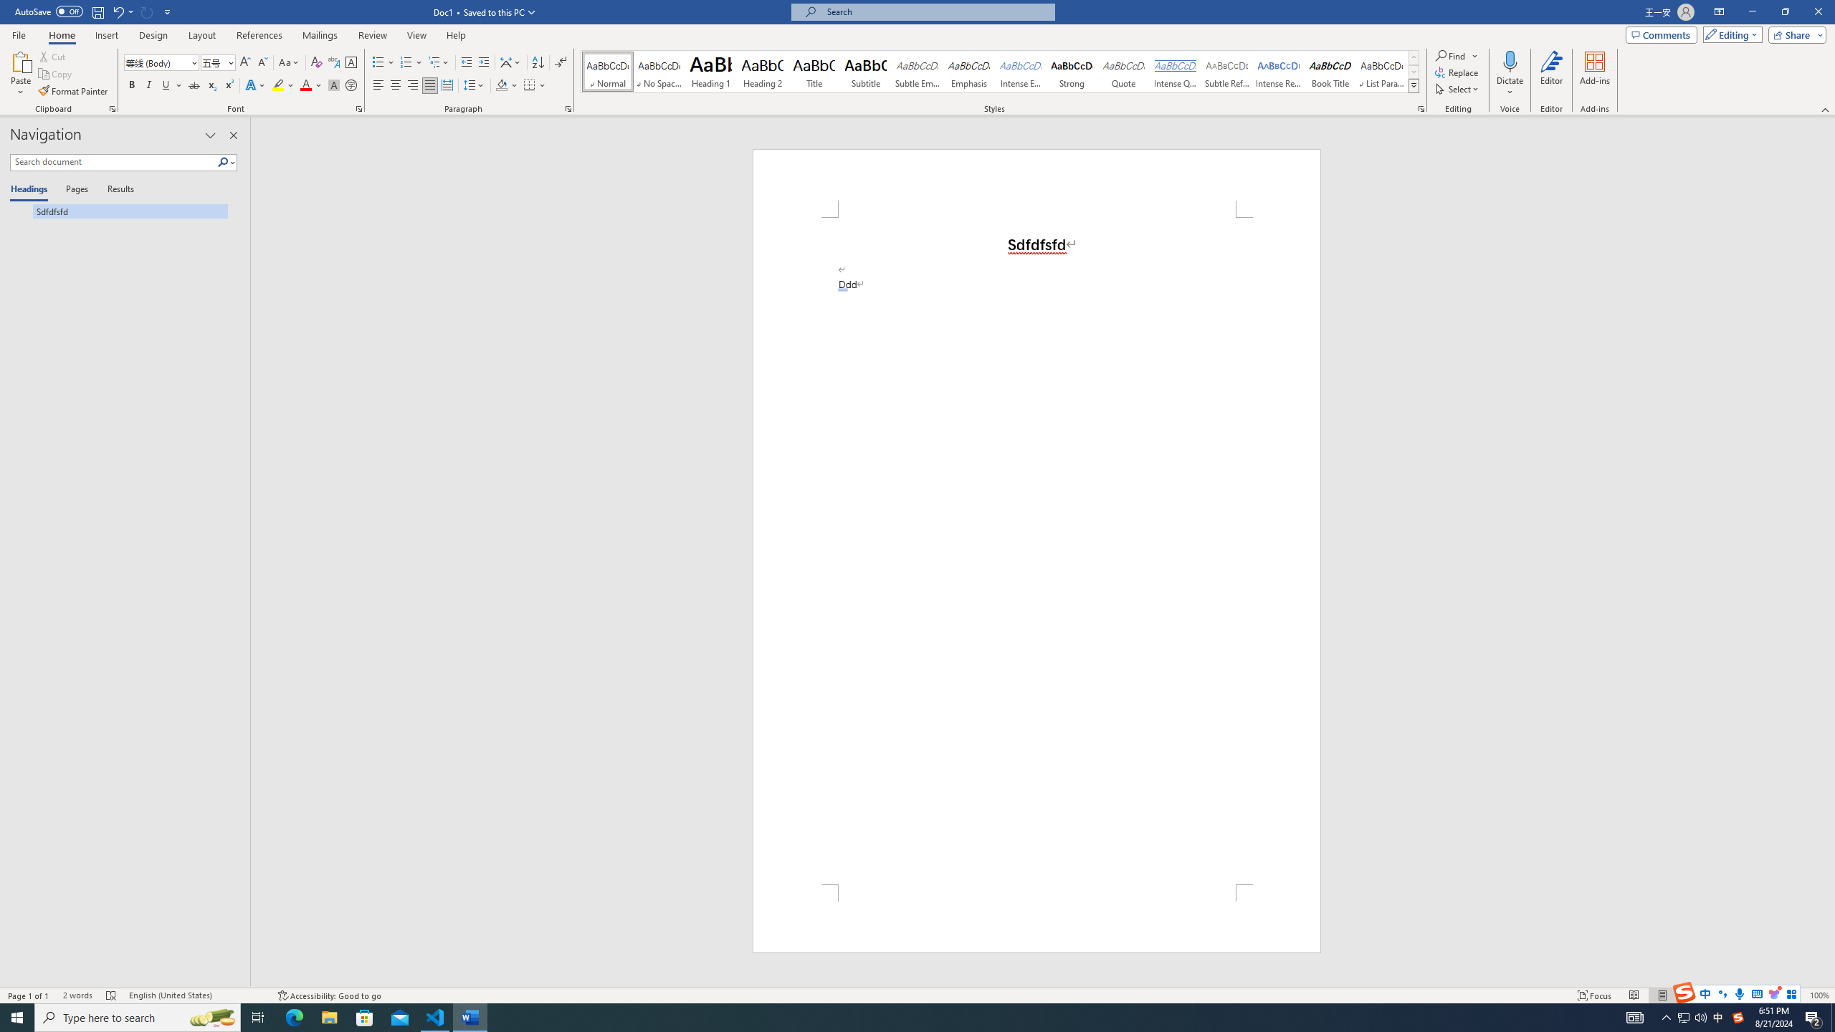 The width and height of the screenshot is (1835, 1032). Describe the element at coordinates (456, 35) in the screenshot. I see `Help` at that location.